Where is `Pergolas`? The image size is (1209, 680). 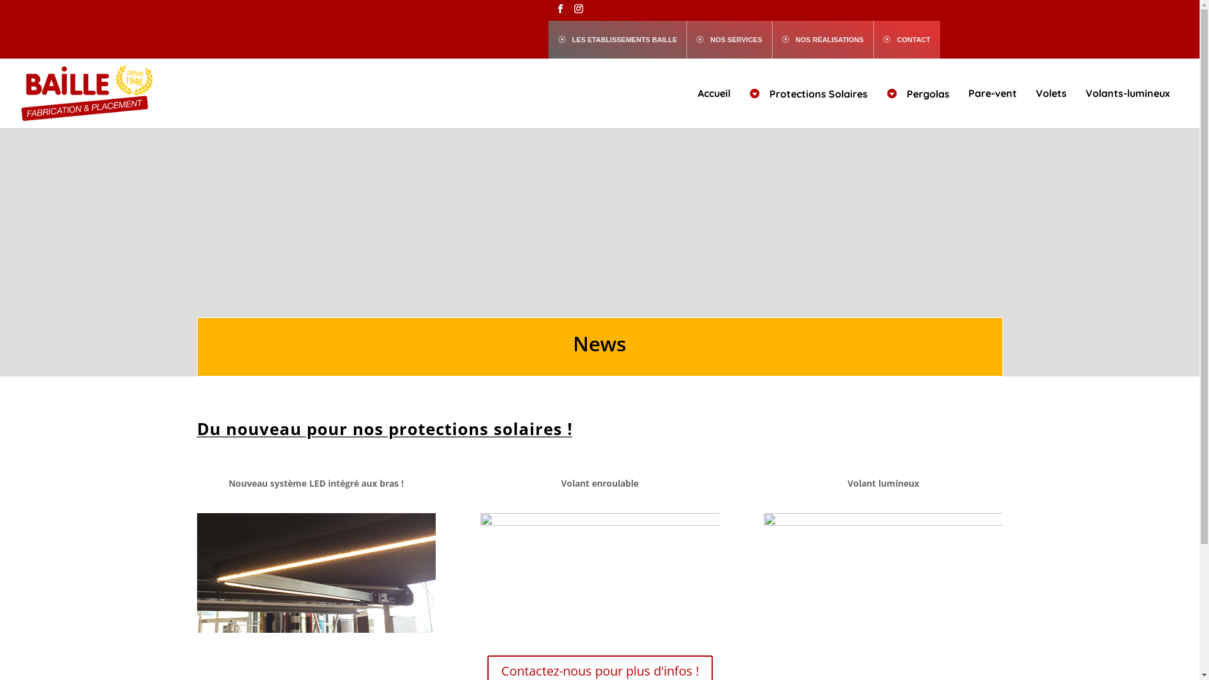
Pergolas is located at coordinates (918, 108).